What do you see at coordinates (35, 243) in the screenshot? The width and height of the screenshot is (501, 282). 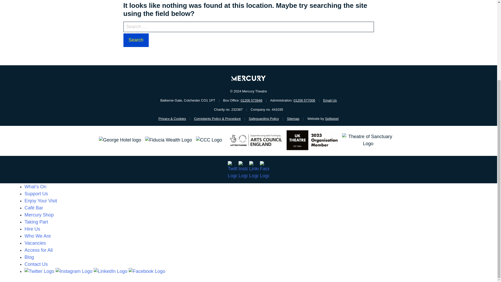 I see `Vacancies` at bounding box center [35, 243].